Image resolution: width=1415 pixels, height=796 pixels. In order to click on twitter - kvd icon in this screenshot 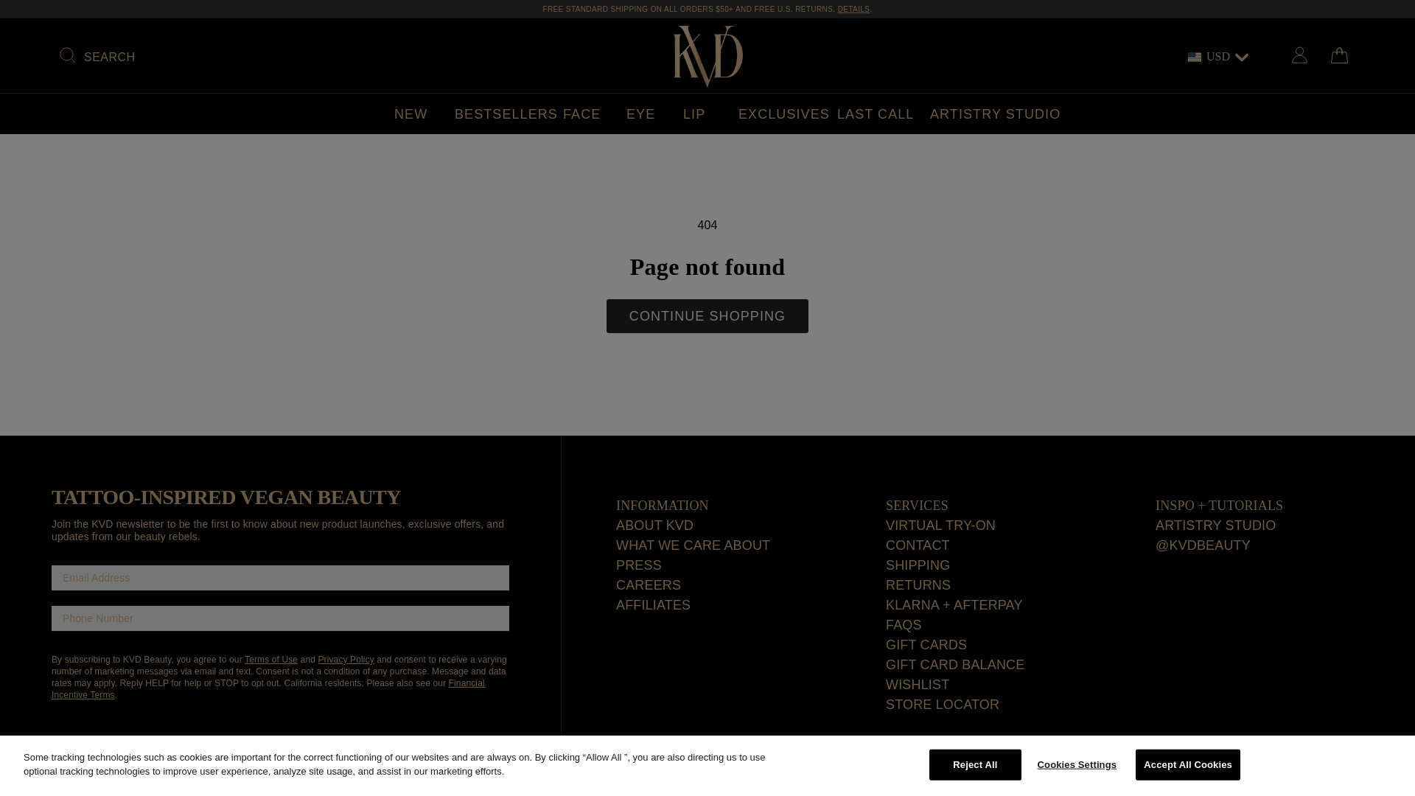, I will do `click(1266, 777)`.